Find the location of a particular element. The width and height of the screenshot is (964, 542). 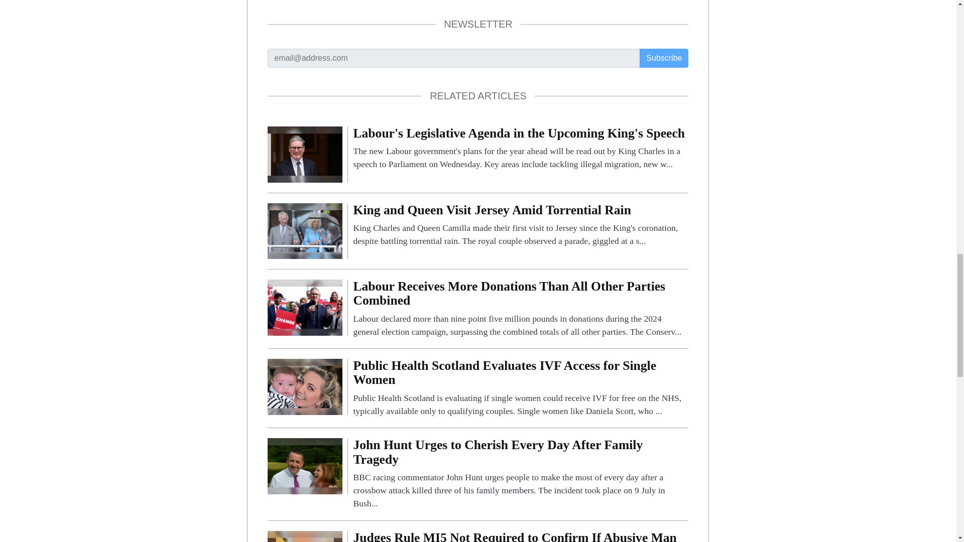

Subscribe is located at coordinates (664, 58).